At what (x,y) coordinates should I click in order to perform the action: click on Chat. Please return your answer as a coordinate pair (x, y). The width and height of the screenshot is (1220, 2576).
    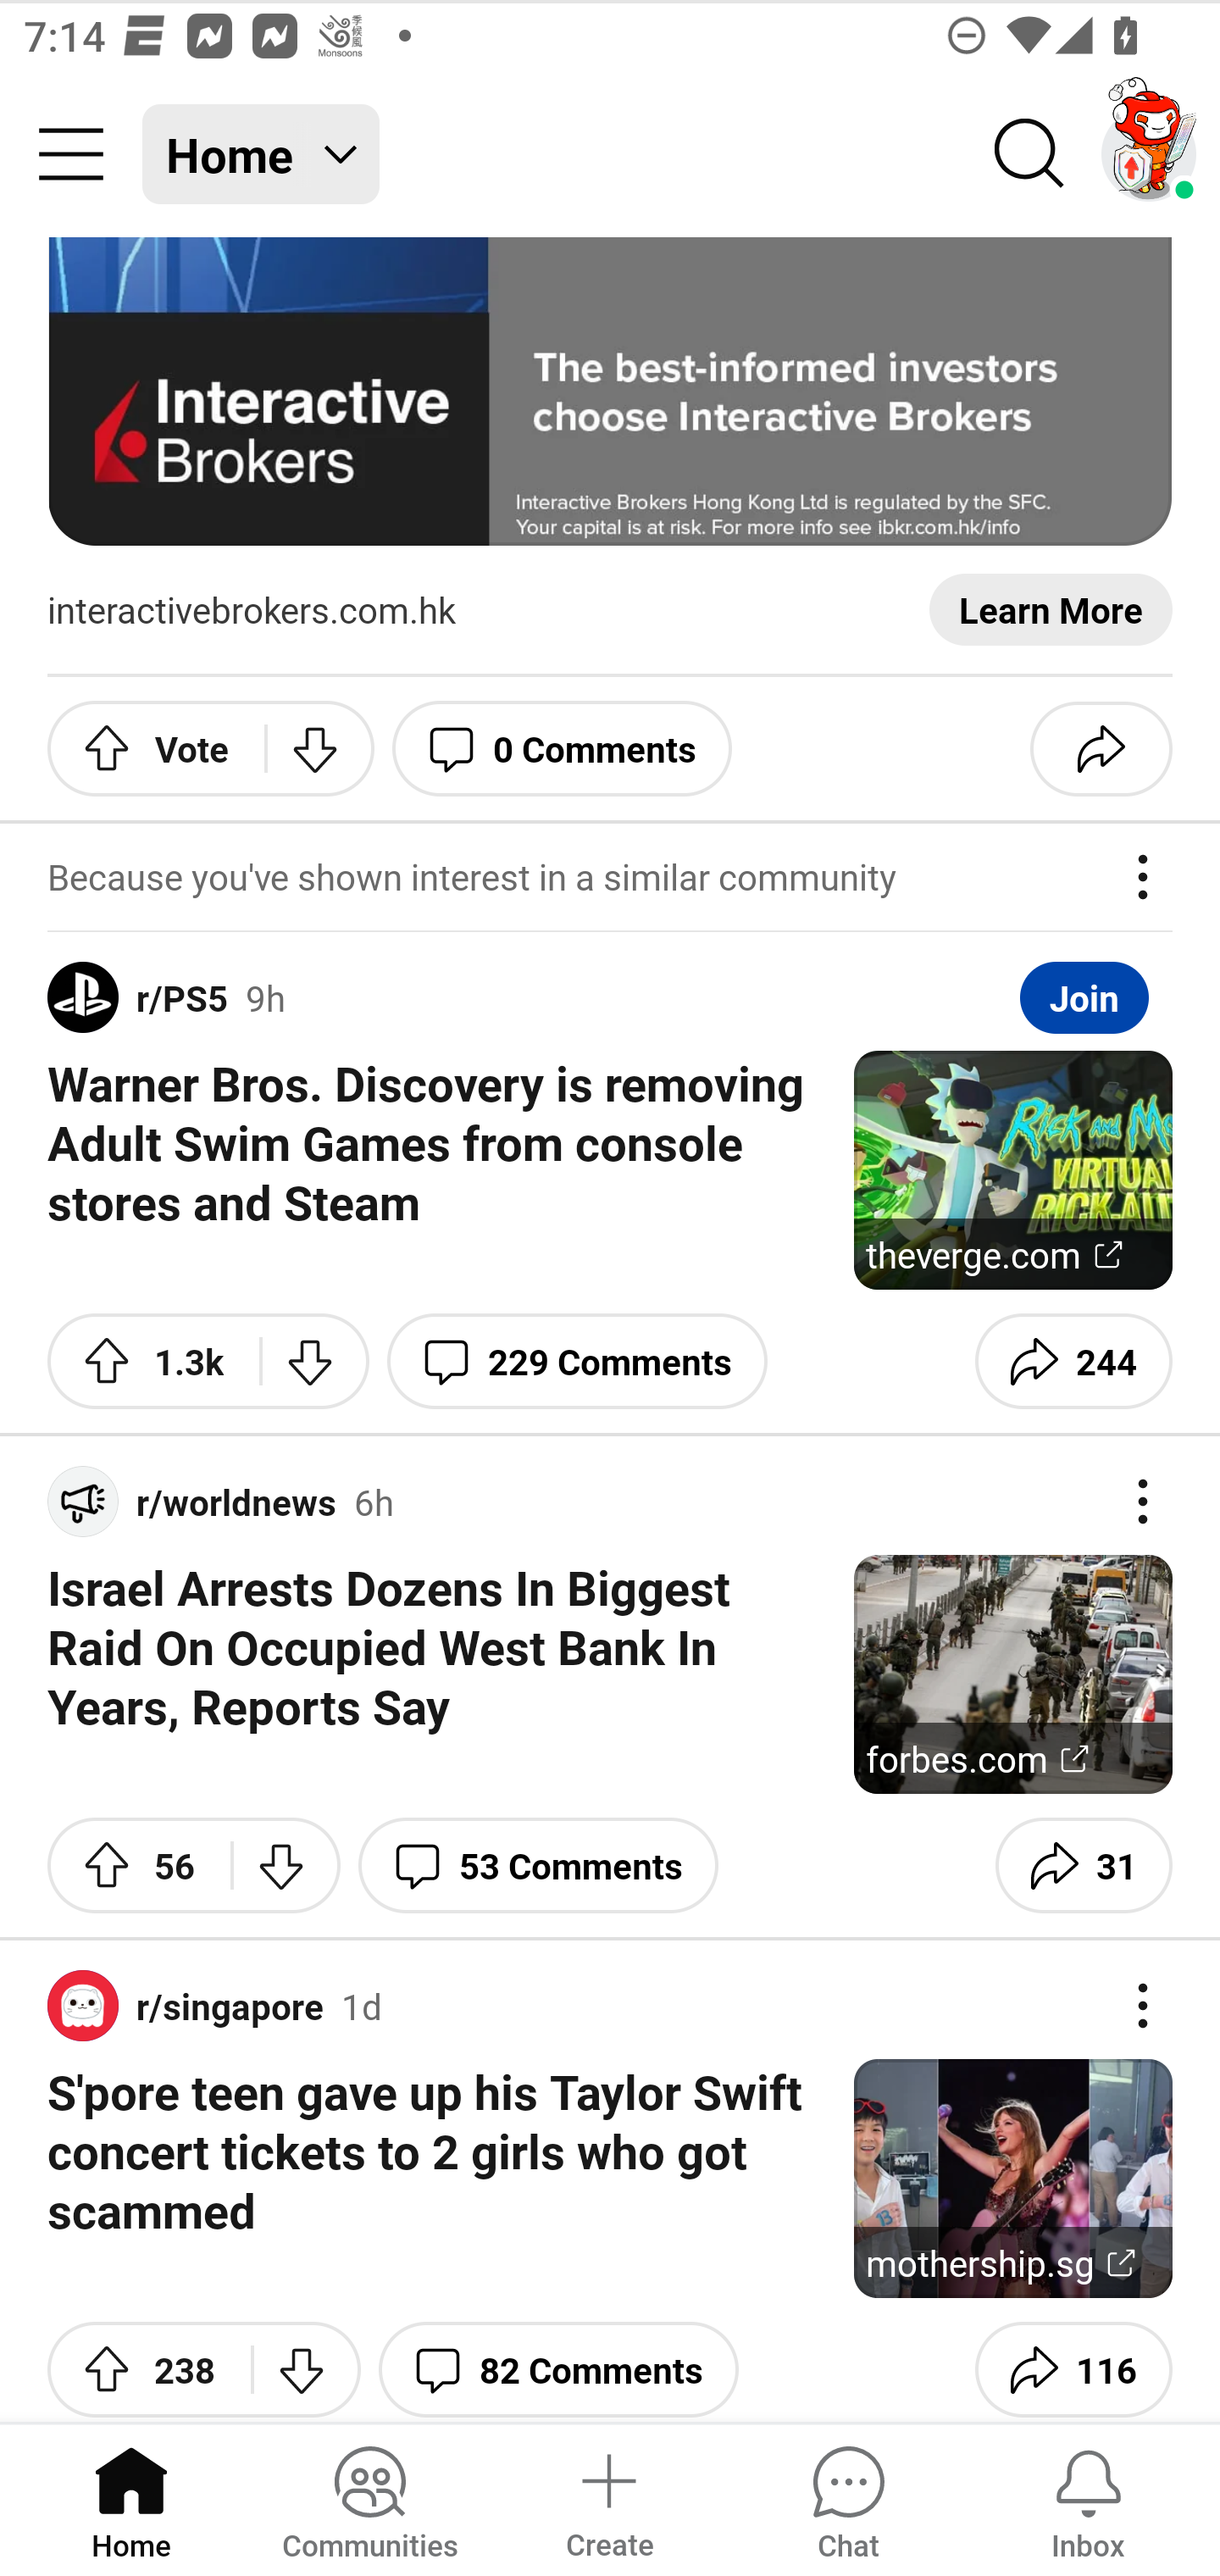
    Looking at the image, I should click on (848, 2498).